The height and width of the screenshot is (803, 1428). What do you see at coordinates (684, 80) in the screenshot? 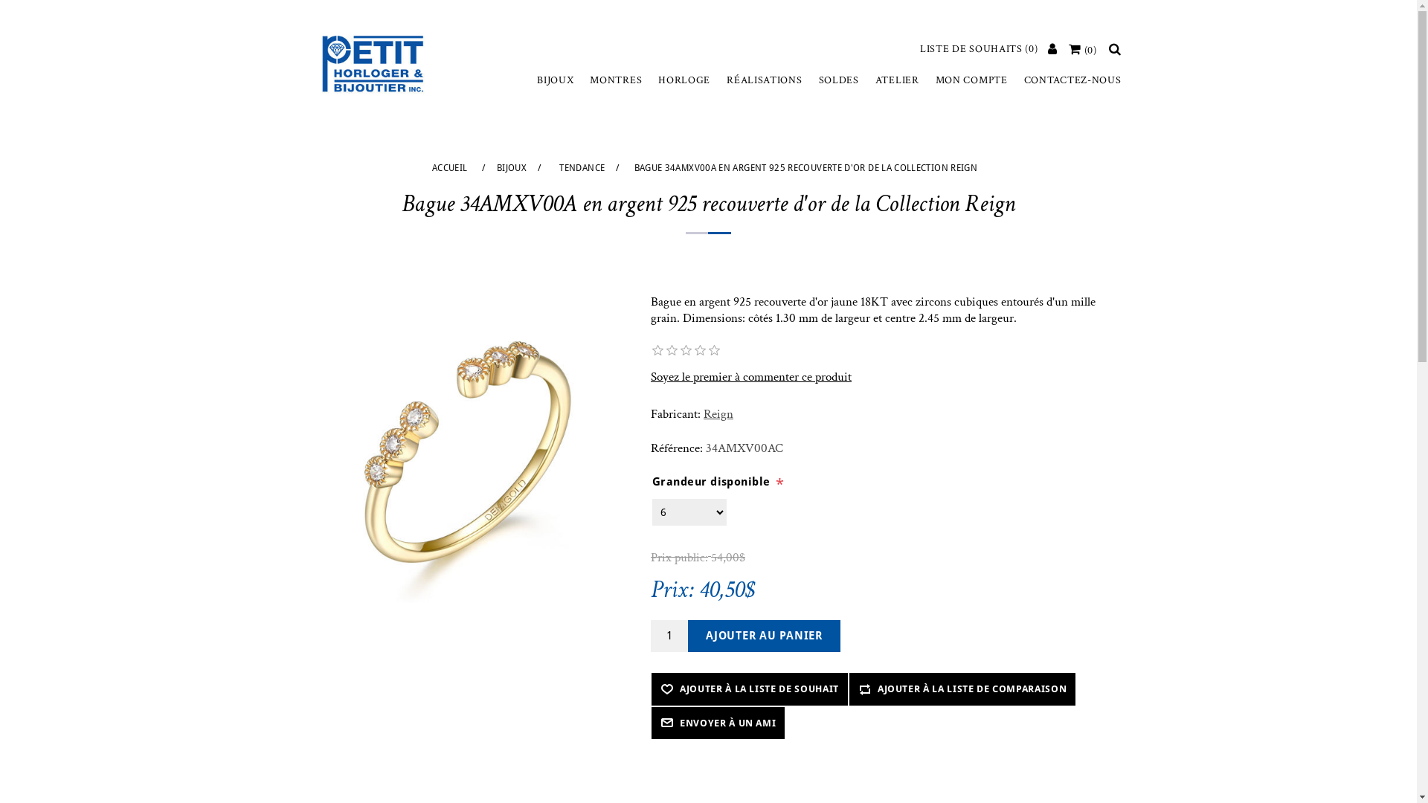
I see `HORLOGE` at bounding box center [684, 80].